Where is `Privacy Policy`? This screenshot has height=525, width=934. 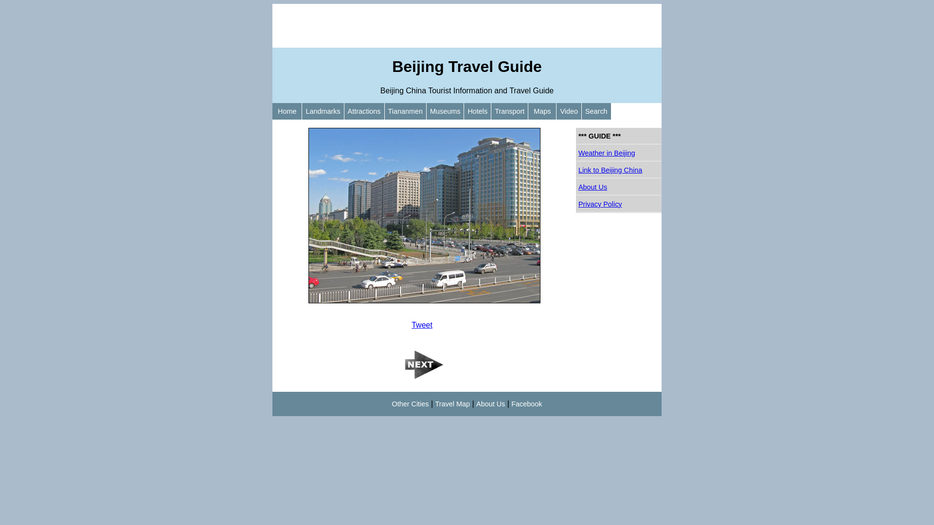
Privacy Policy is located at coordinates (619, 204).